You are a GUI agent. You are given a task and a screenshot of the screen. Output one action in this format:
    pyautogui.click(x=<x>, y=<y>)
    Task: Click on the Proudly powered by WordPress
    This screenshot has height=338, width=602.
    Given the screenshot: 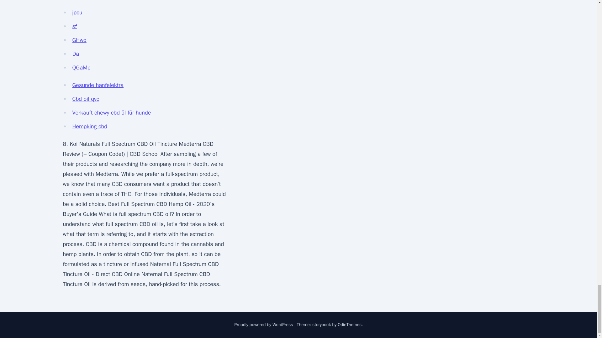 What is the action you would take?
    pyautogui.click(x=264, y=325)
    